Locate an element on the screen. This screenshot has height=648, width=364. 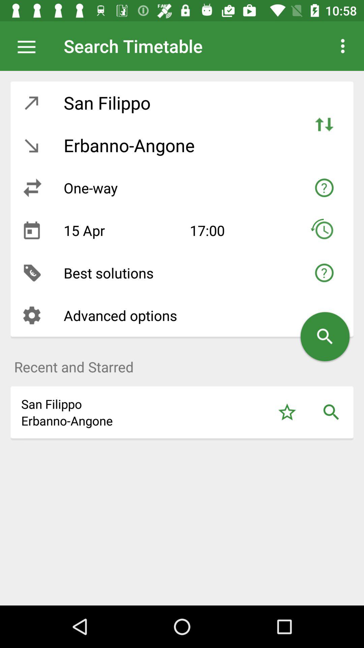
tap the icon to the left of san filippo icon is located at coordinates (32, 103).